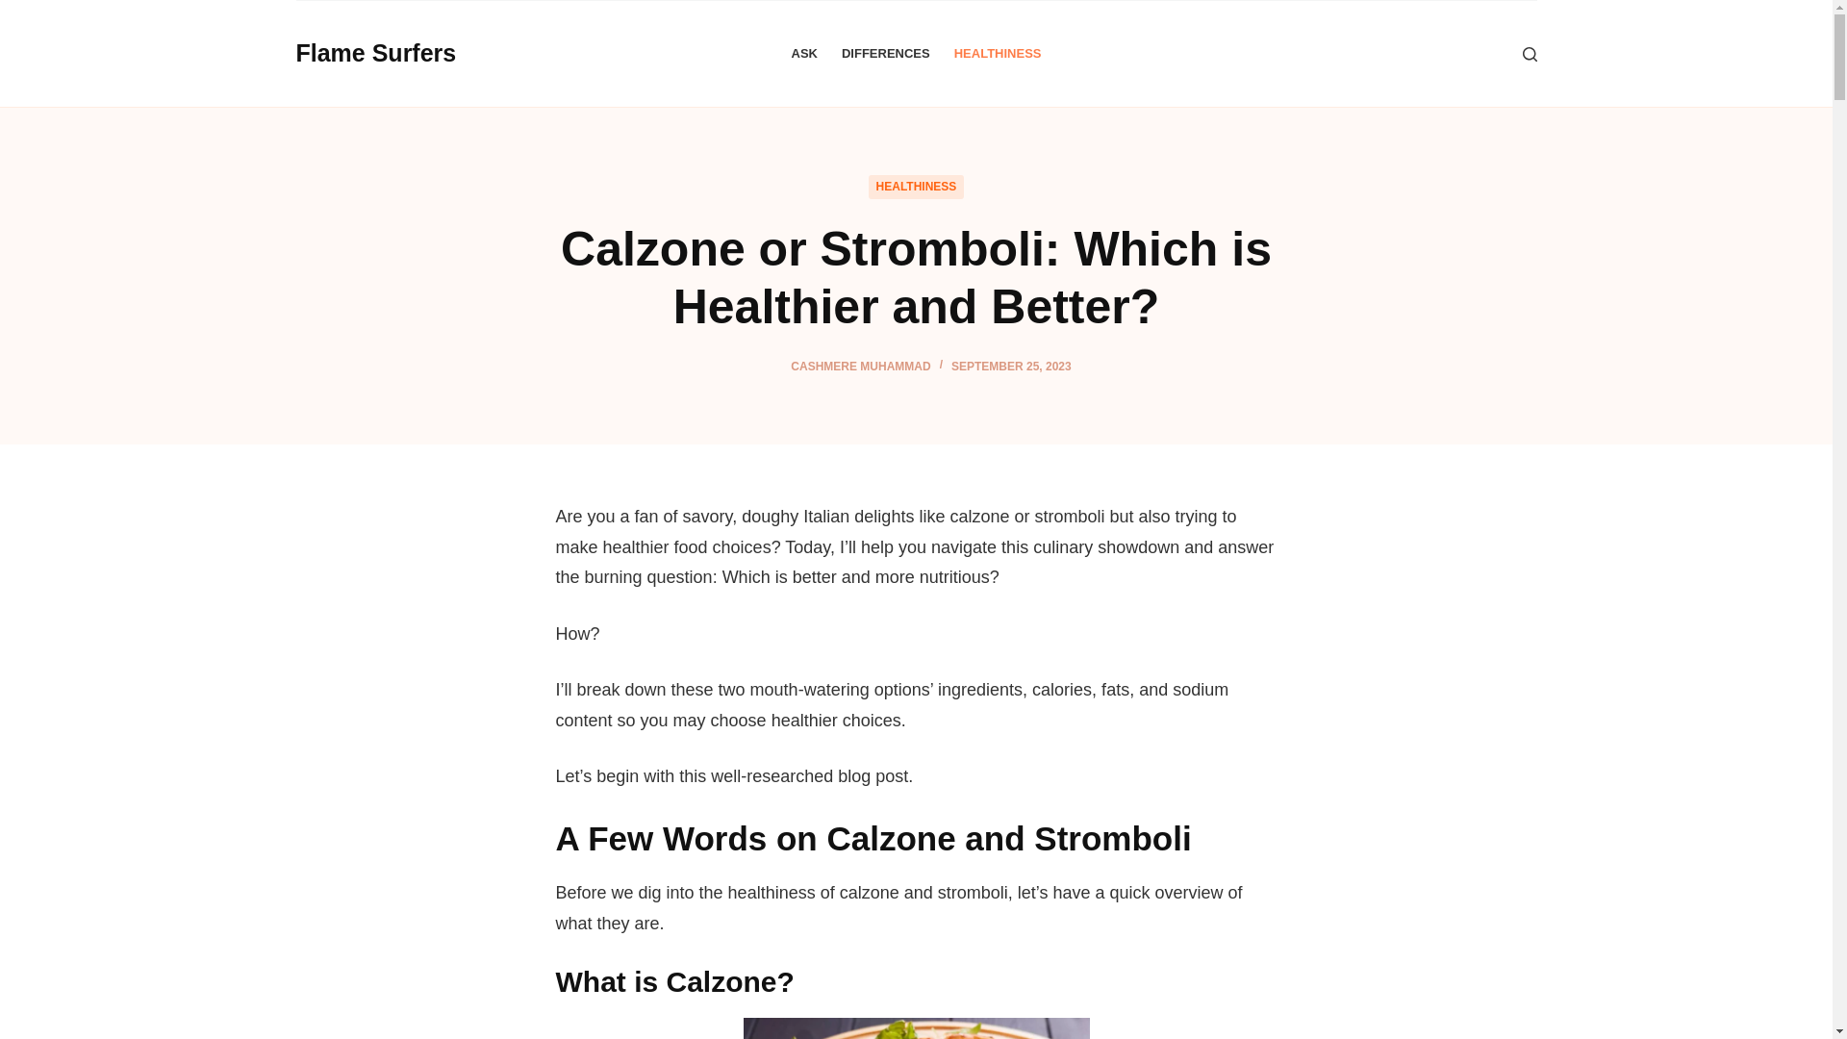 This screenshot has height=1039, width=1847. What do you see at coordinates (375, 53) in the screenshot?
I see `Flame Surfers` at bounding box center [375, 53].